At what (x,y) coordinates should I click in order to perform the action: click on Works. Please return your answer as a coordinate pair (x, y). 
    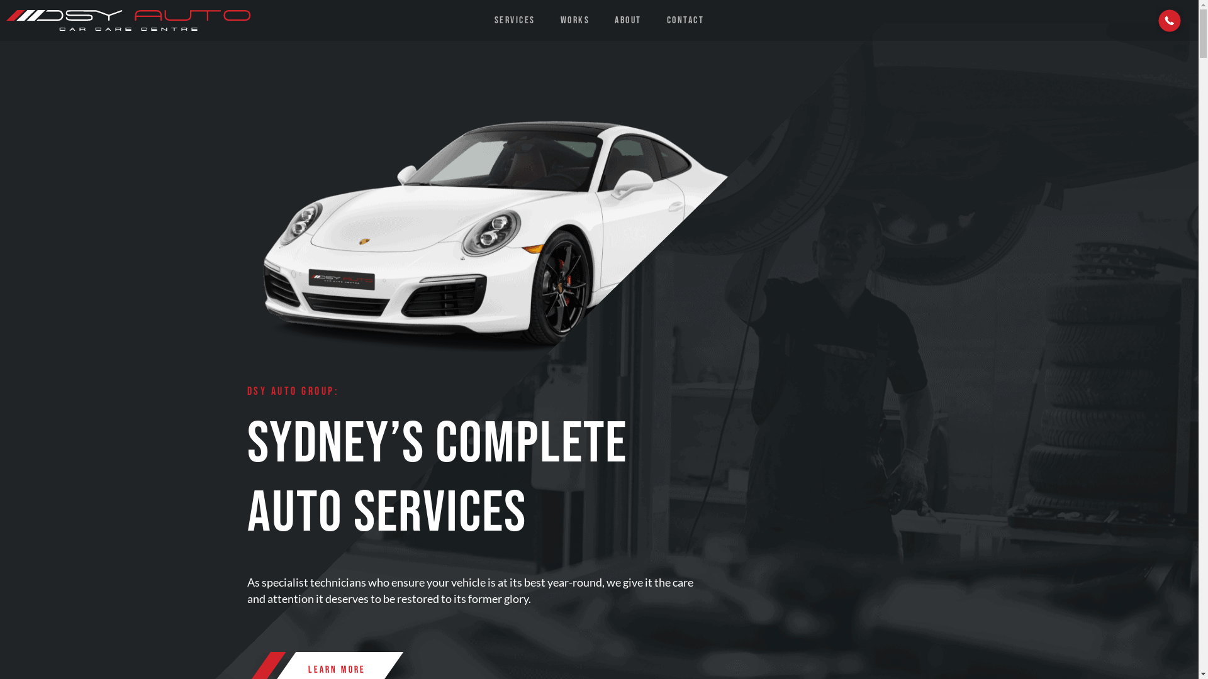
    Looking at the image, I should click on (575, 20).